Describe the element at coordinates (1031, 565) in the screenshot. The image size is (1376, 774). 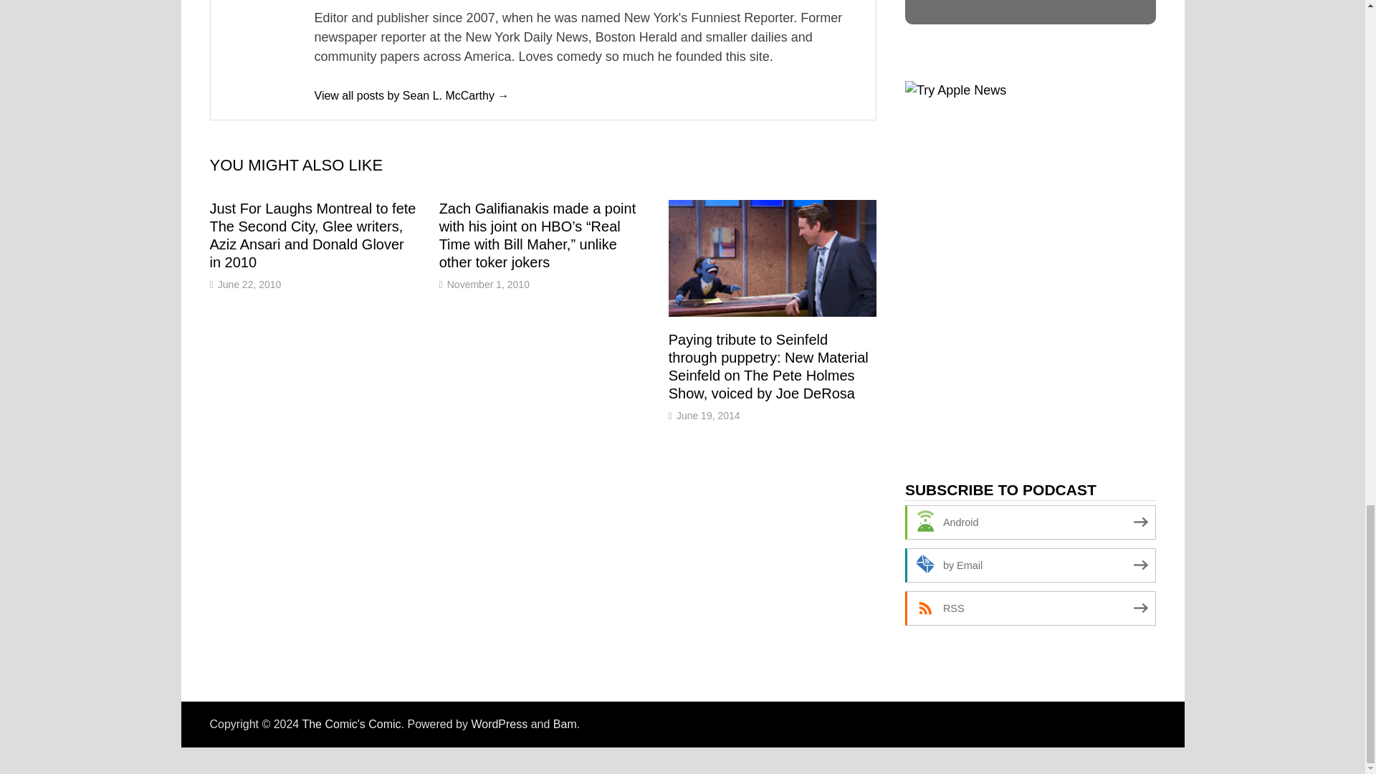
I see `Subscribe by Email` at that location.